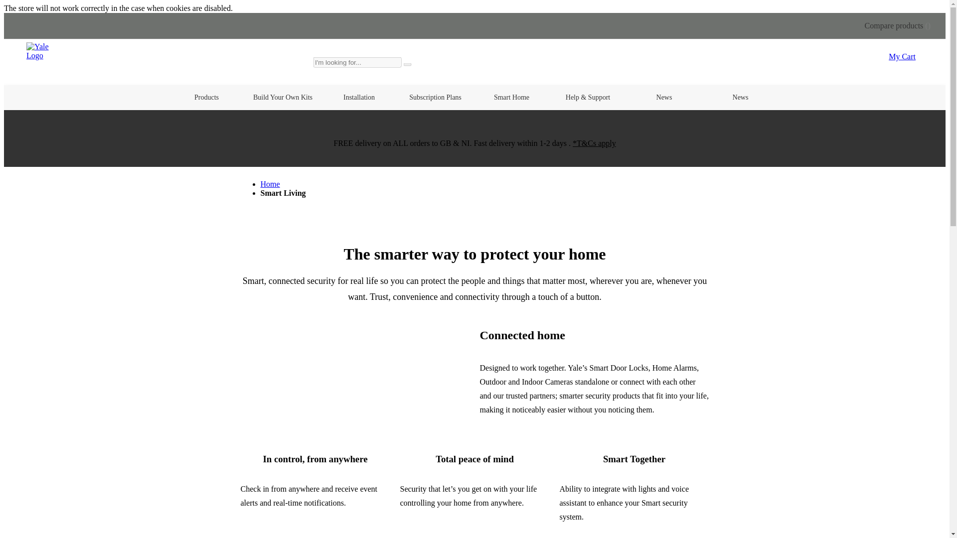 This screenshot has width=957, height=538. I want to click on Products, so click(206, 98).